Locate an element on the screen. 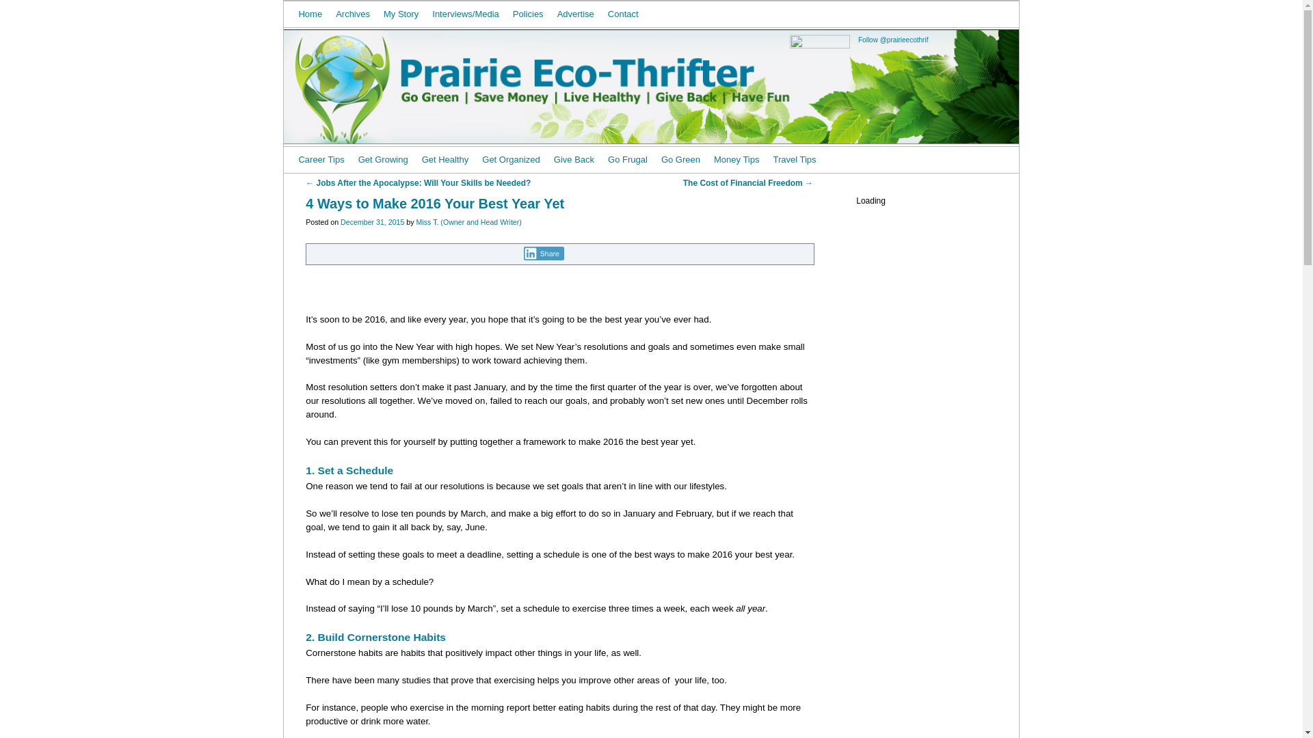 The image size is (1313, 738). Tips related to growing, gardening, and yard care. is located at coordinates (383, 159).